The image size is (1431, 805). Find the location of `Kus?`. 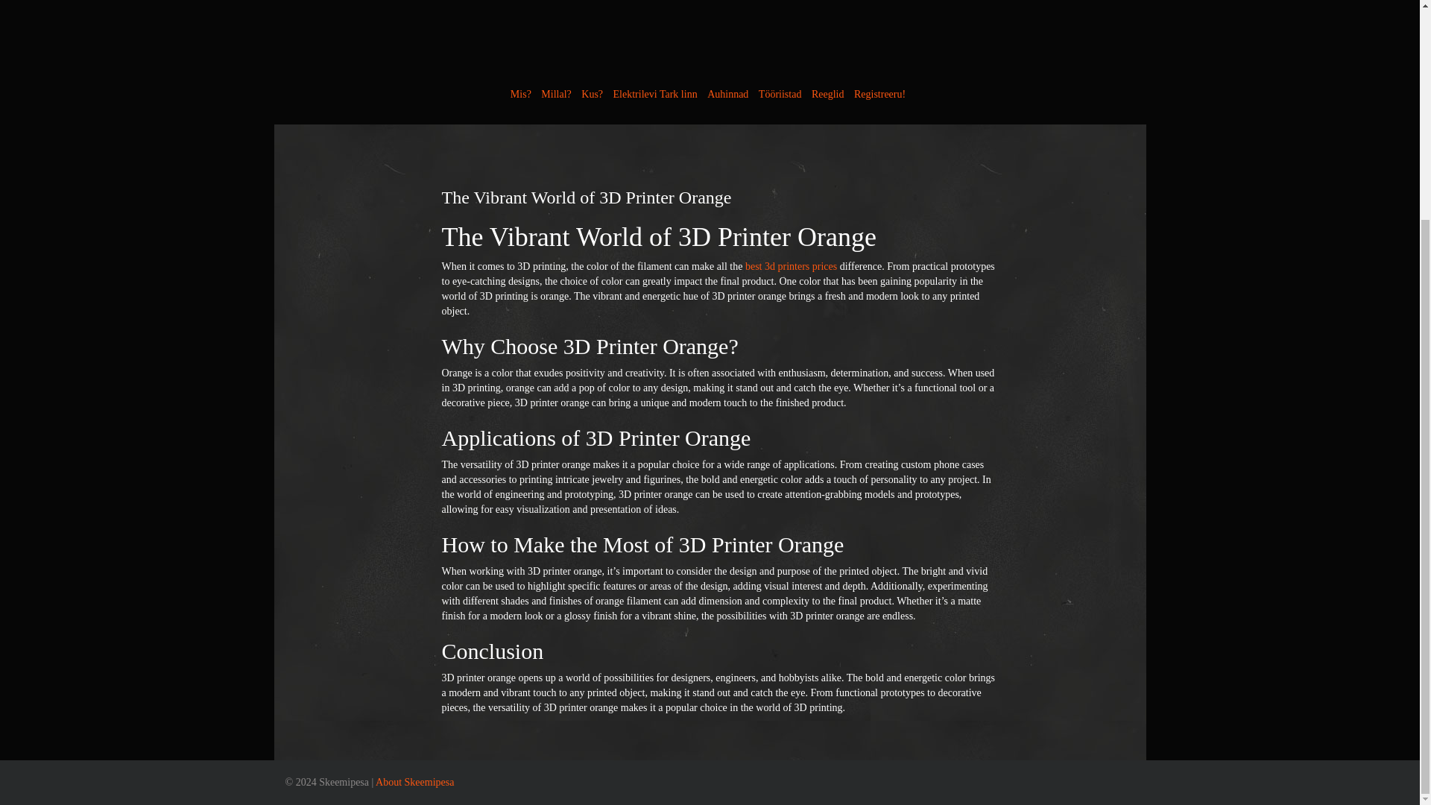

Kus? is located at coordinates (592, 94).